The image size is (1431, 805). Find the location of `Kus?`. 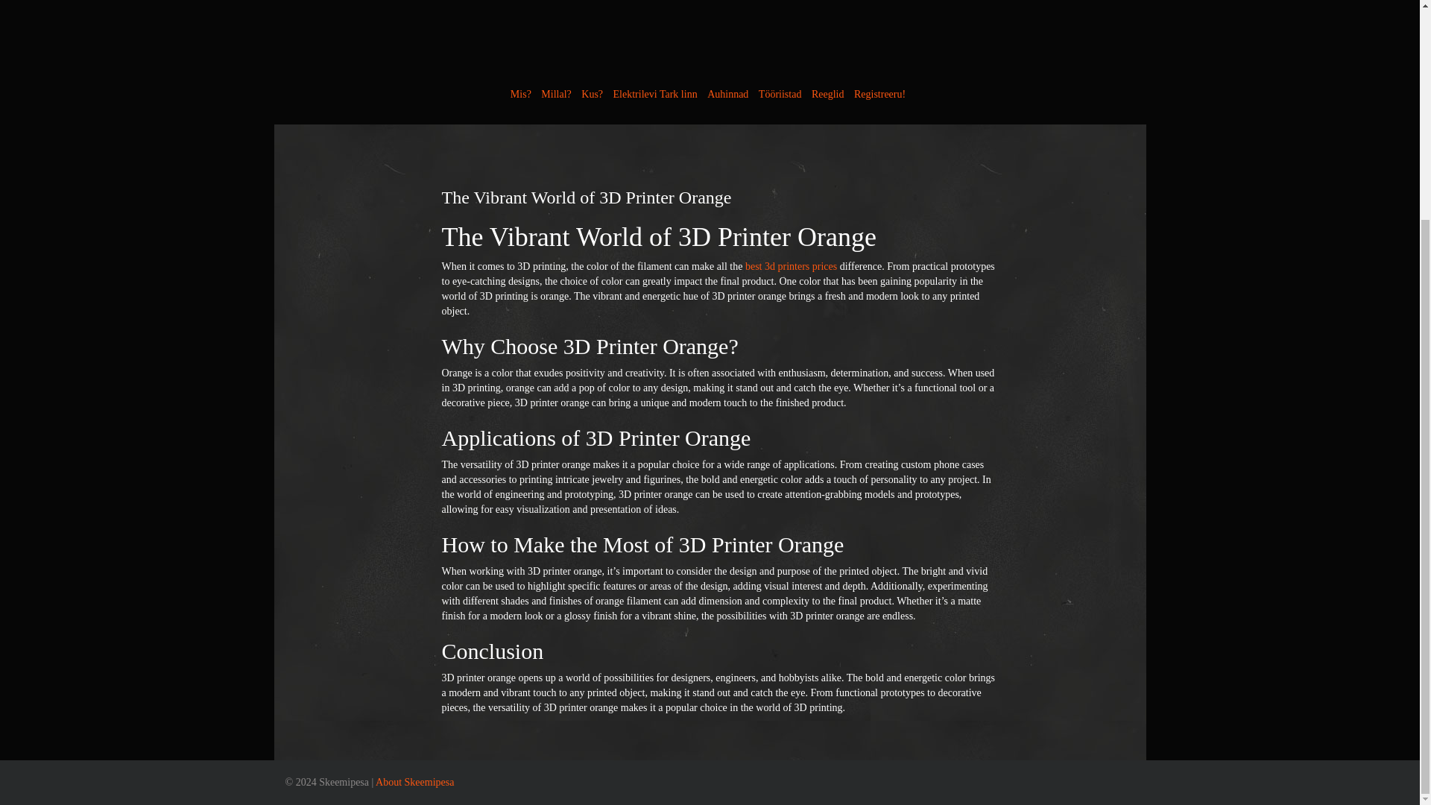

Kus? is located at coordinates (592, 94).